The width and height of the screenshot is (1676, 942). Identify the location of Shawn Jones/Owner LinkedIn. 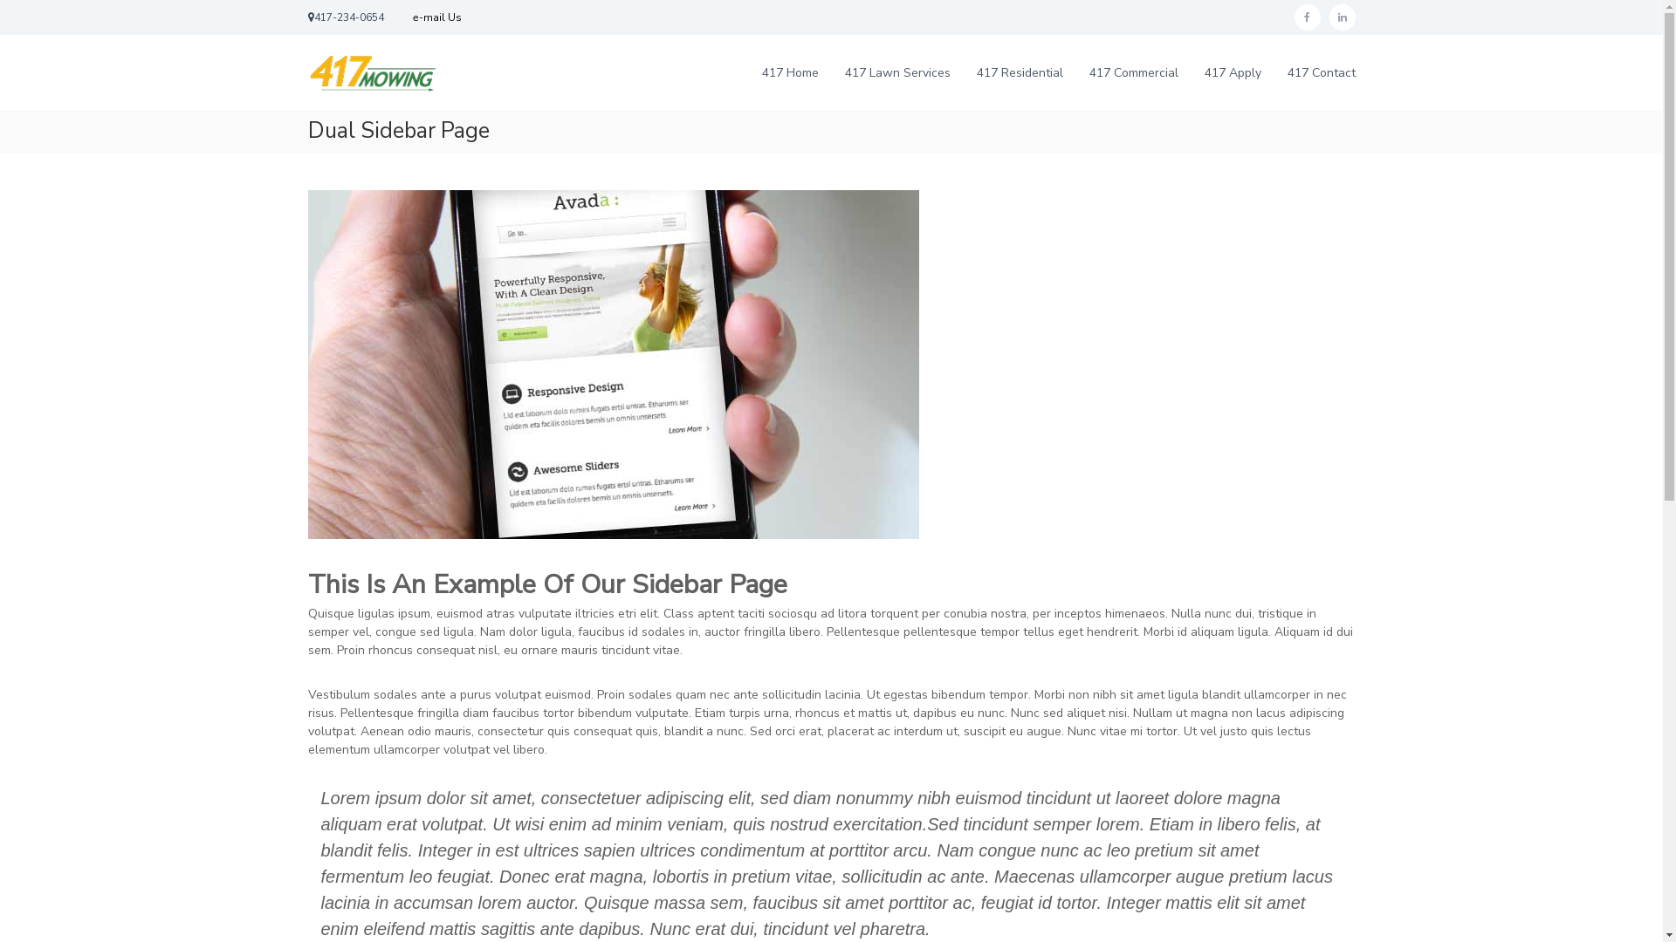
(1342, 17).